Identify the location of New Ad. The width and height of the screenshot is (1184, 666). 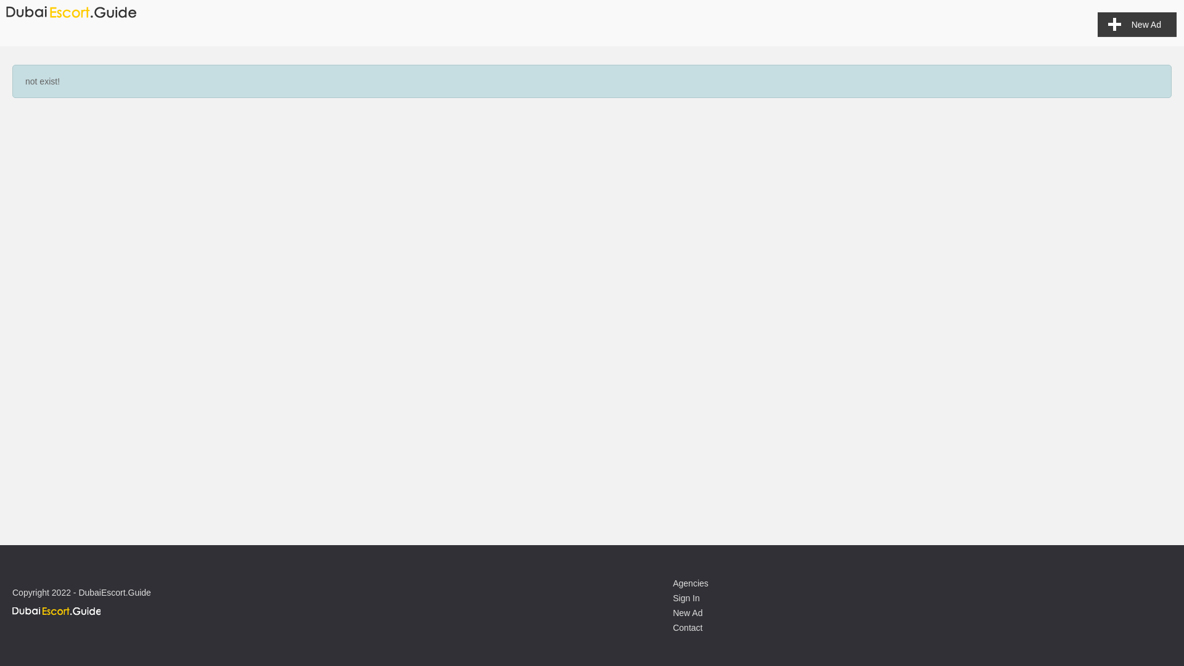
(1137, 25).